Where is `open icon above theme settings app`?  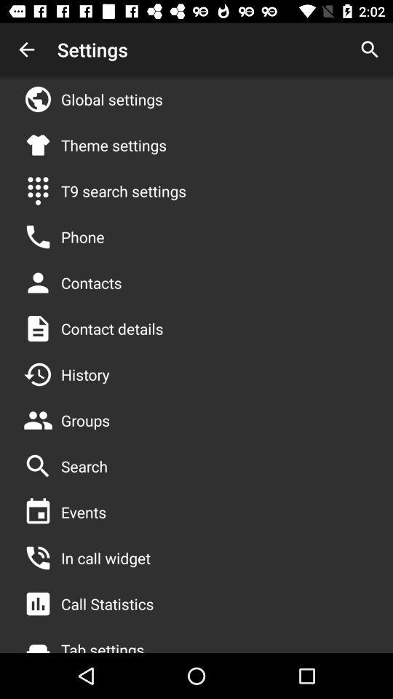
open icon above theme settings app is located at coordinates (112, 99).